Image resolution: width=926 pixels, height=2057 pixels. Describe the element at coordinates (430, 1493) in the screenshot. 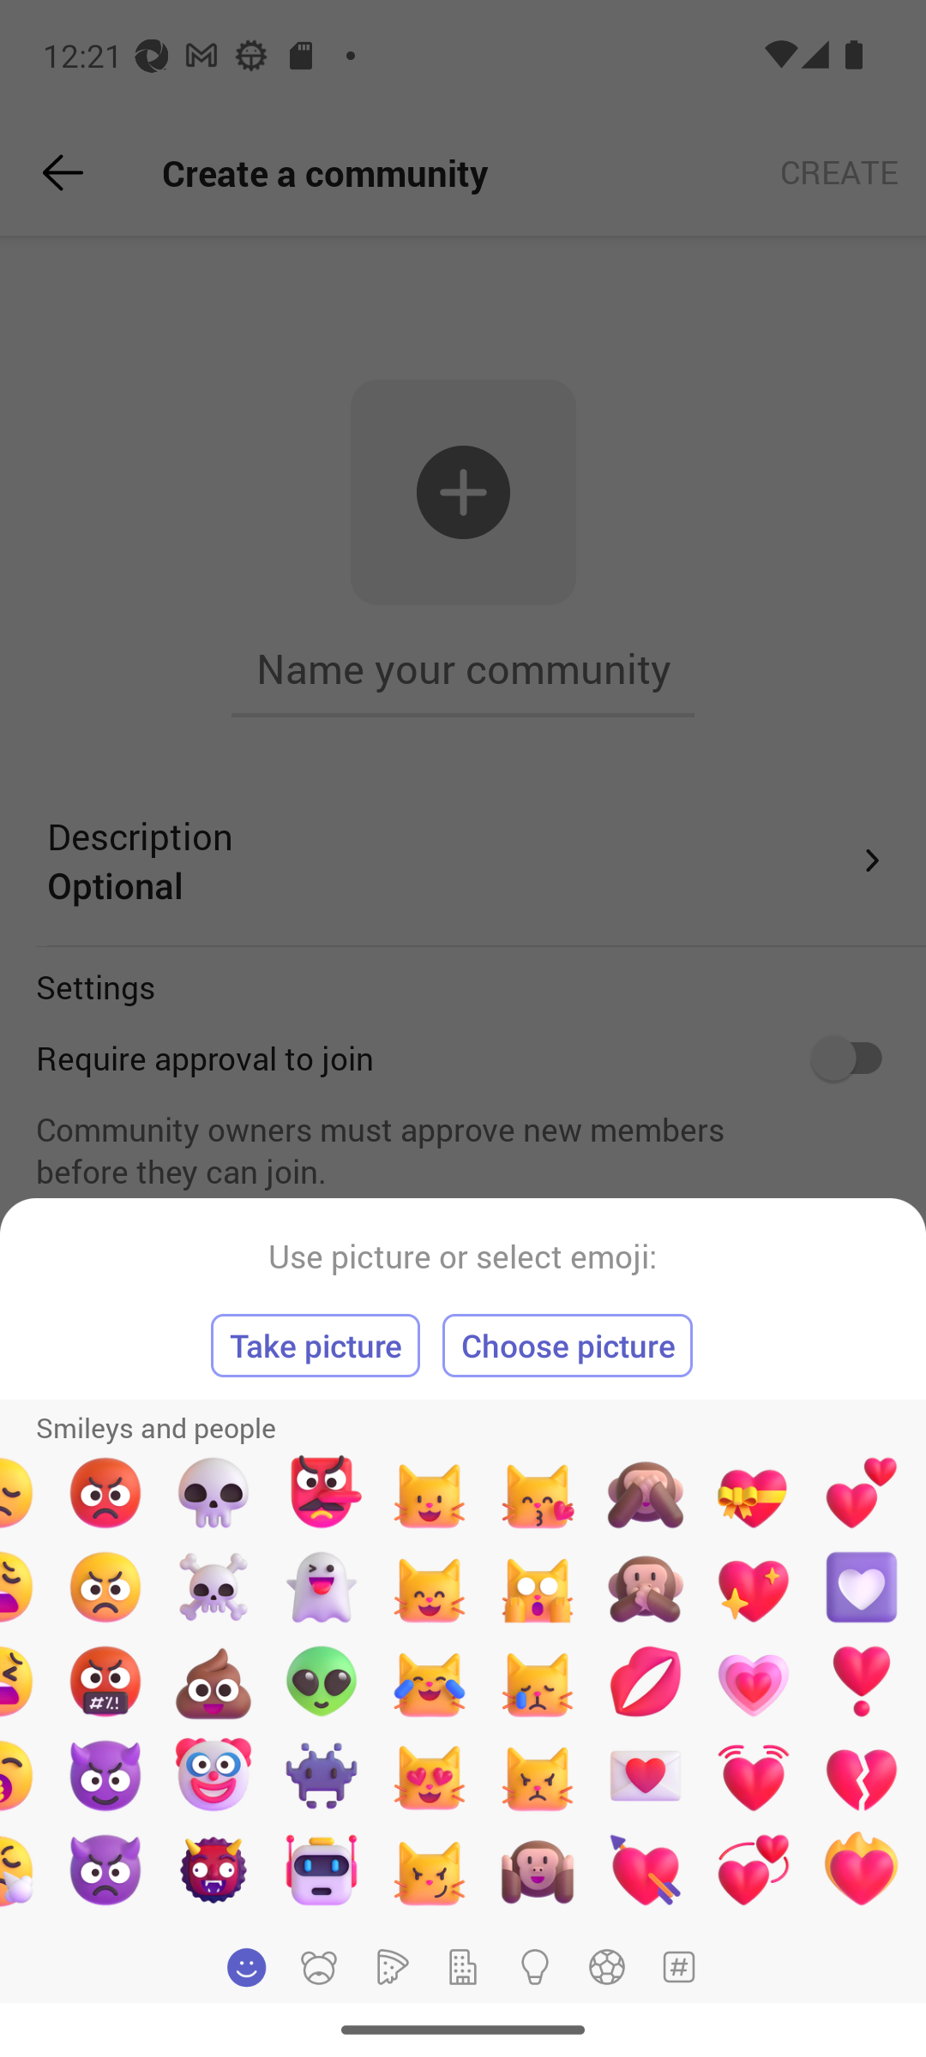

I see `Smile cat emoji` at that location.